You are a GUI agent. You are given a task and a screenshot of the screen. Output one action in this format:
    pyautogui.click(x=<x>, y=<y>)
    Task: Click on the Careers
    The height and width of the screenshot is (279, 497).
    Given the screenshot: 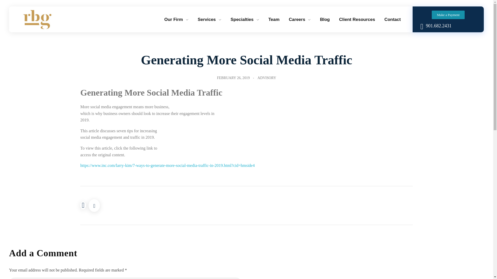 What is the action you would take?
    pyautogui.click(x=299, y=19)
    